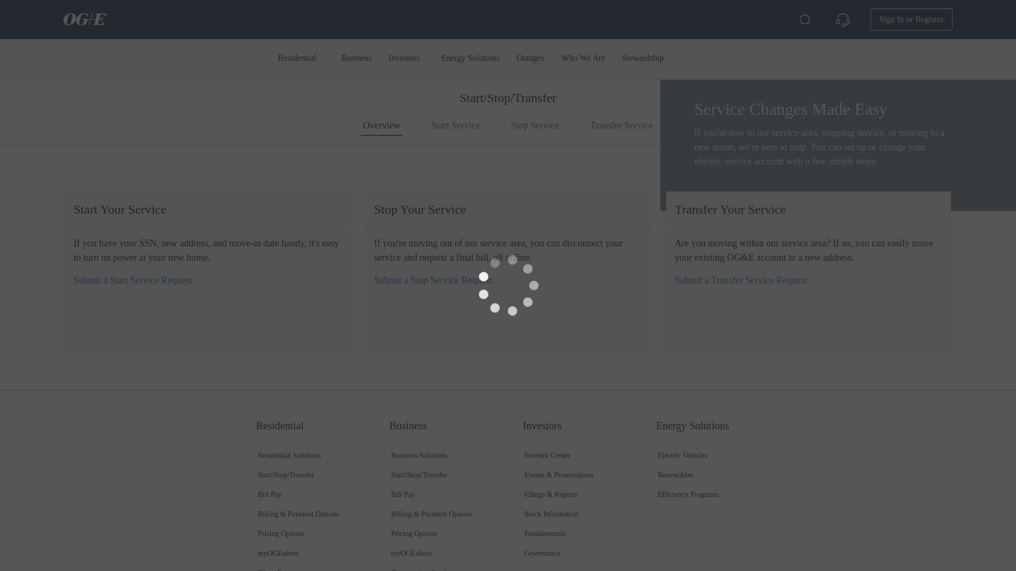  I want to click on Business, so click(357, 59).